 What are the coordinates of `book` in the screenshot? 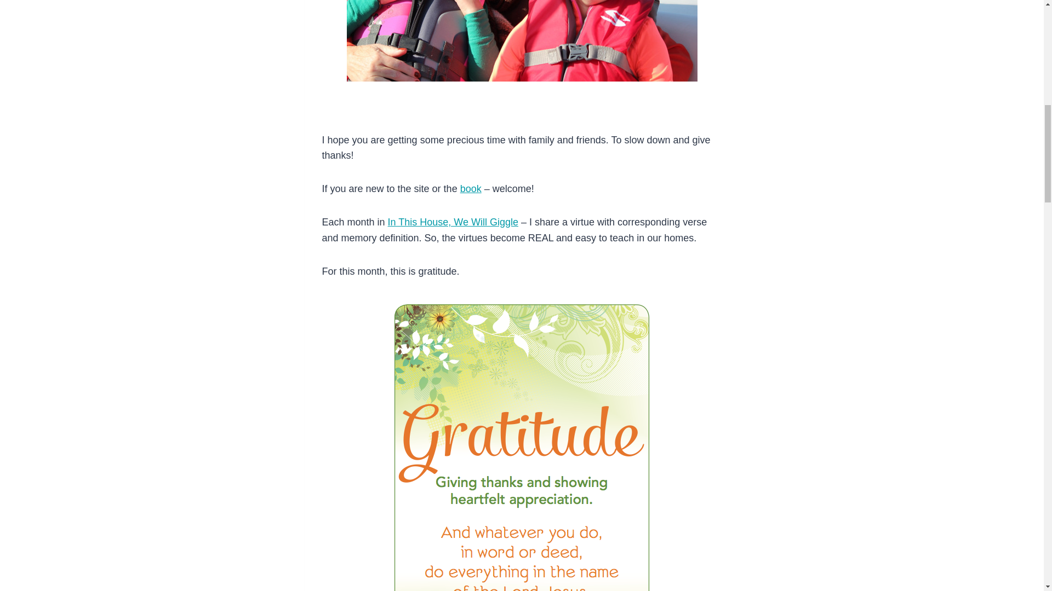 It's located at (471, 188).